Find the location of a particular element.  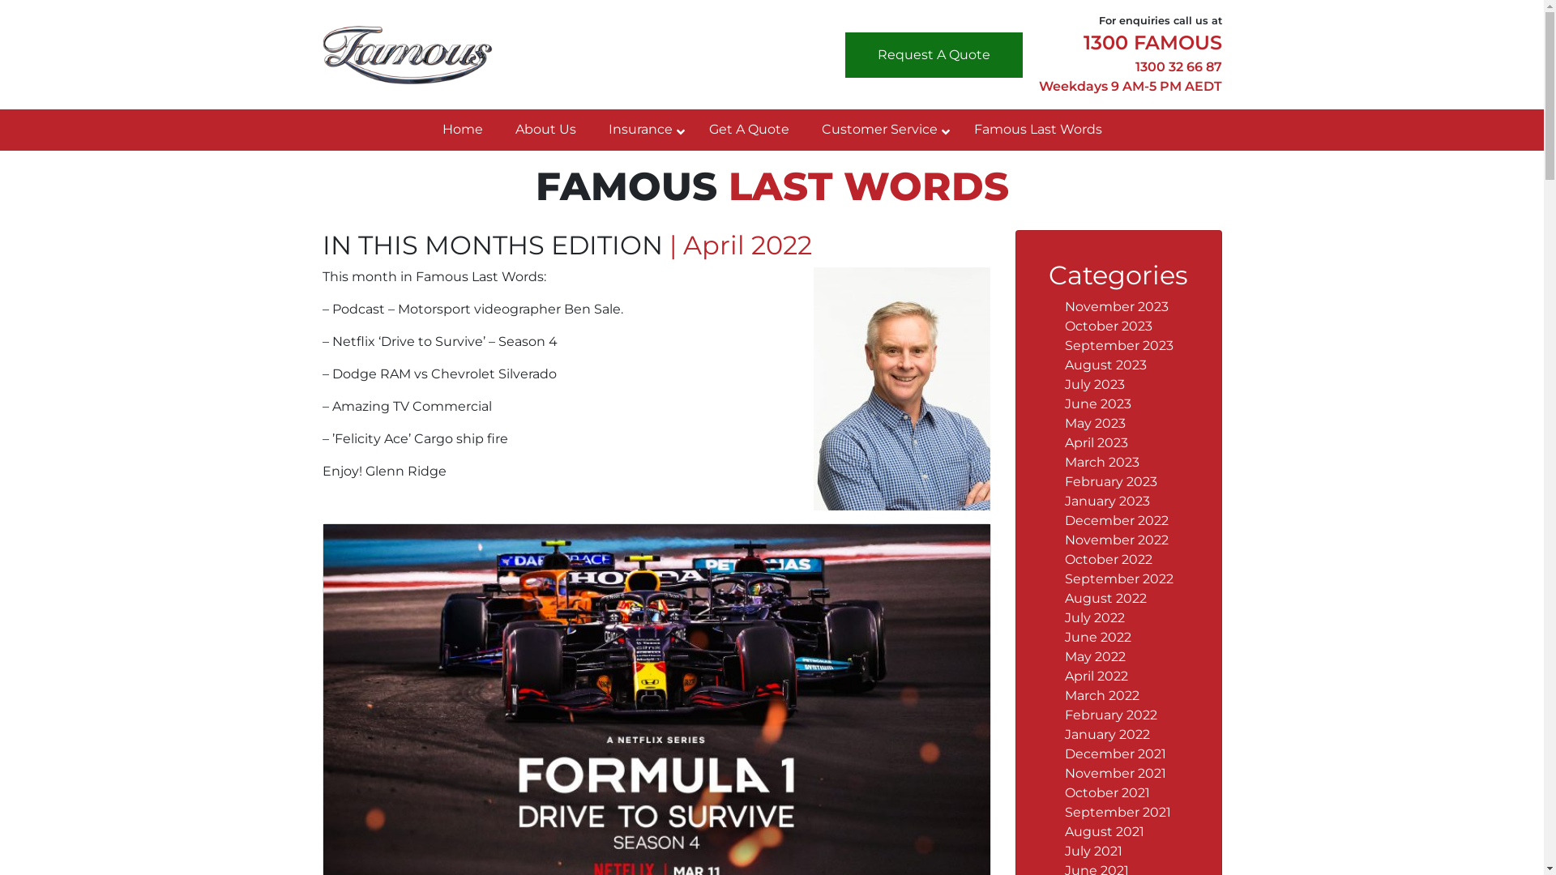

December 2022 is located at coordinates (1117, 520).